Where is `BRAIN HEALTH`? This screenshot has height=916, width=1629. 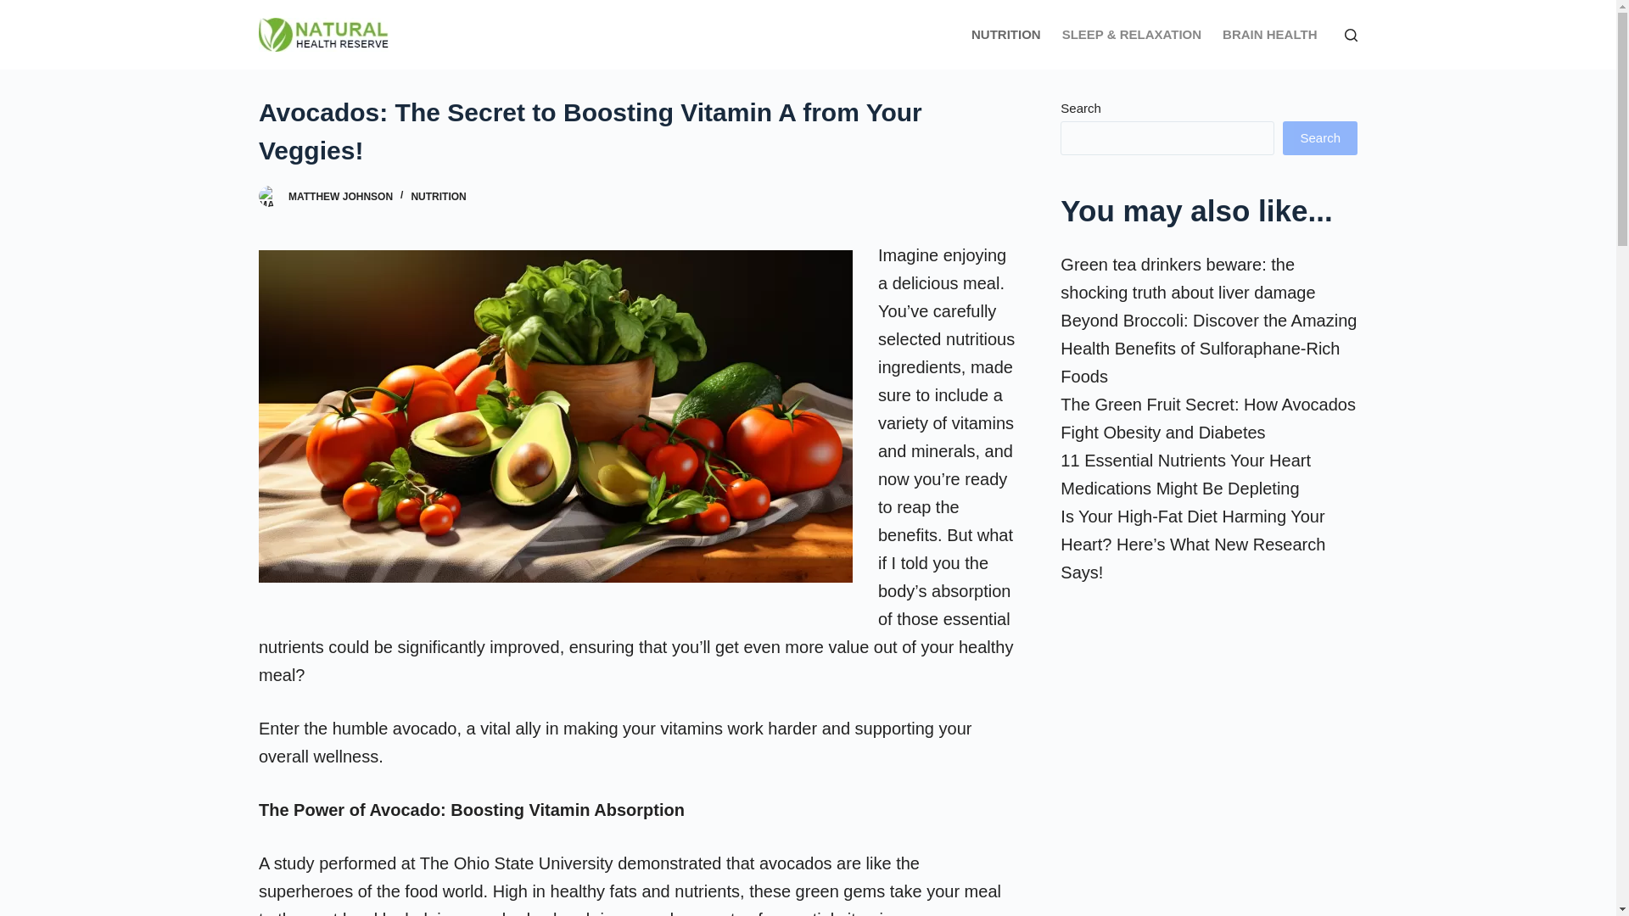 BRAIN HEALTH is located at coordinates (1269, 35).